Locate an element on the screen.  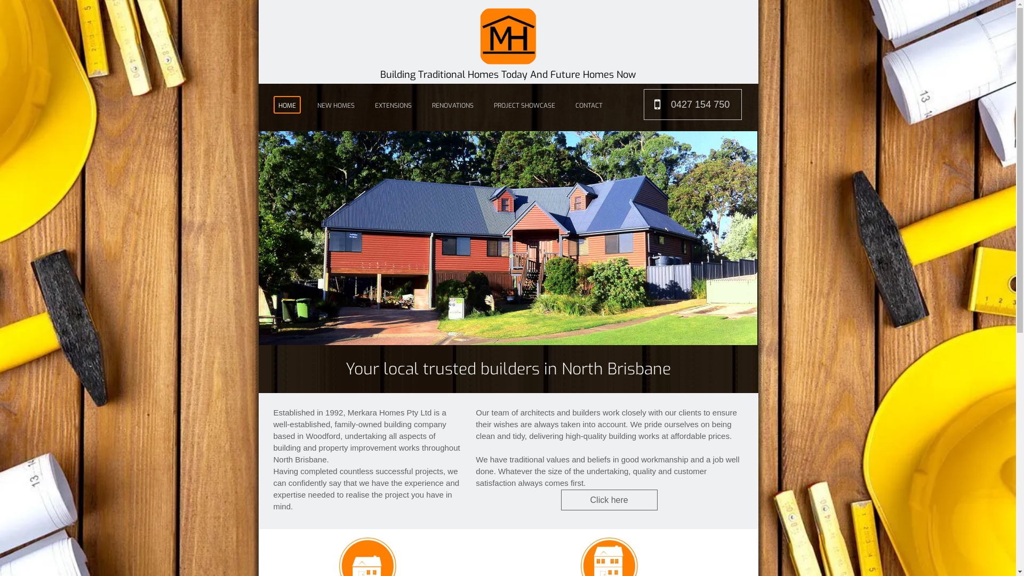
HOME is located at coordinates (287, 105).